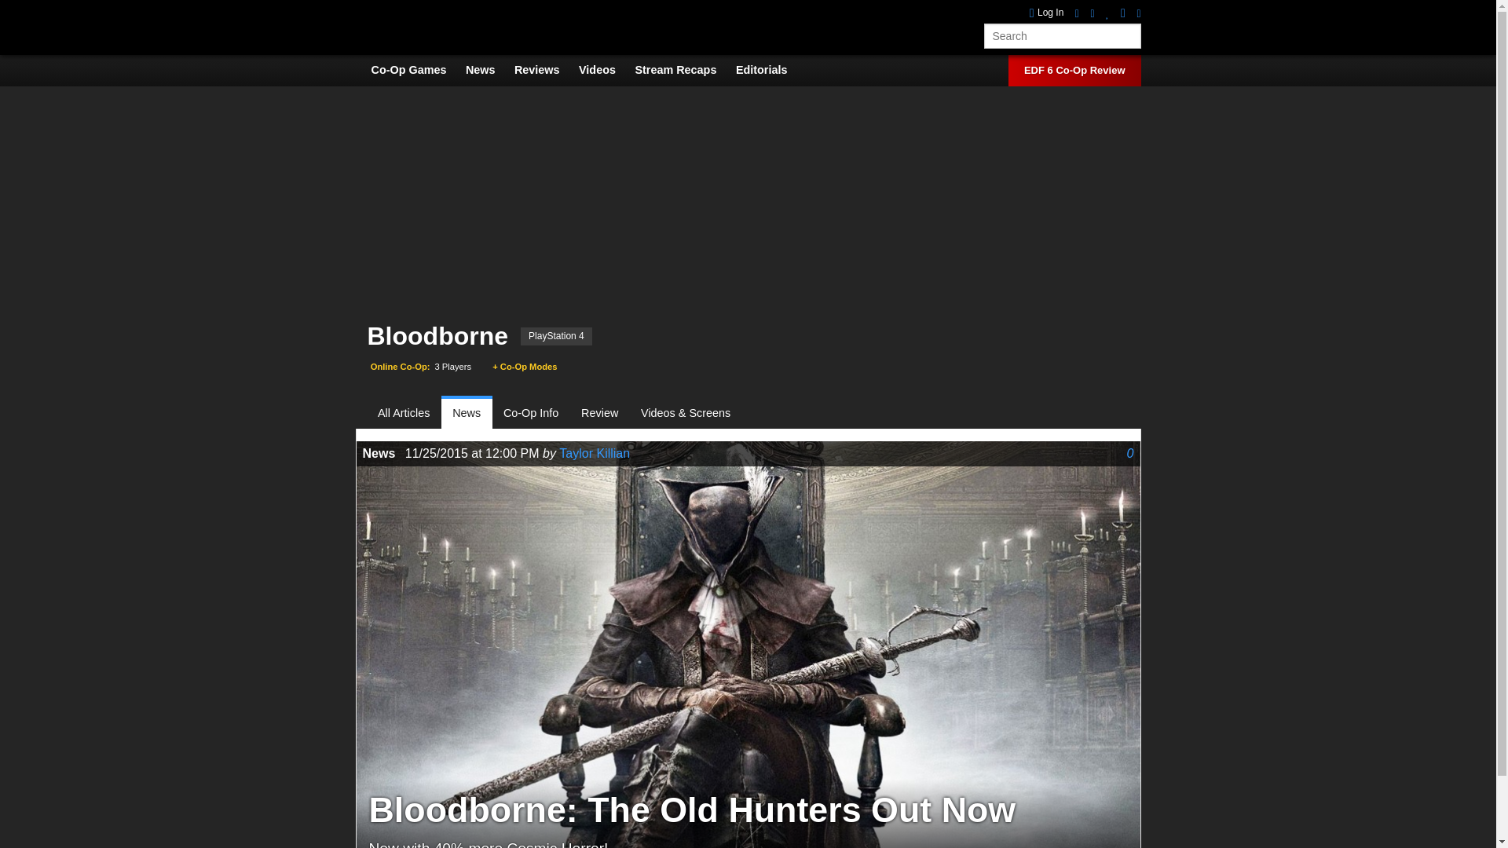 Image resolution: width=1508 pixels, height=848 pixels. I want to click on All Articles, so click(410, 413).